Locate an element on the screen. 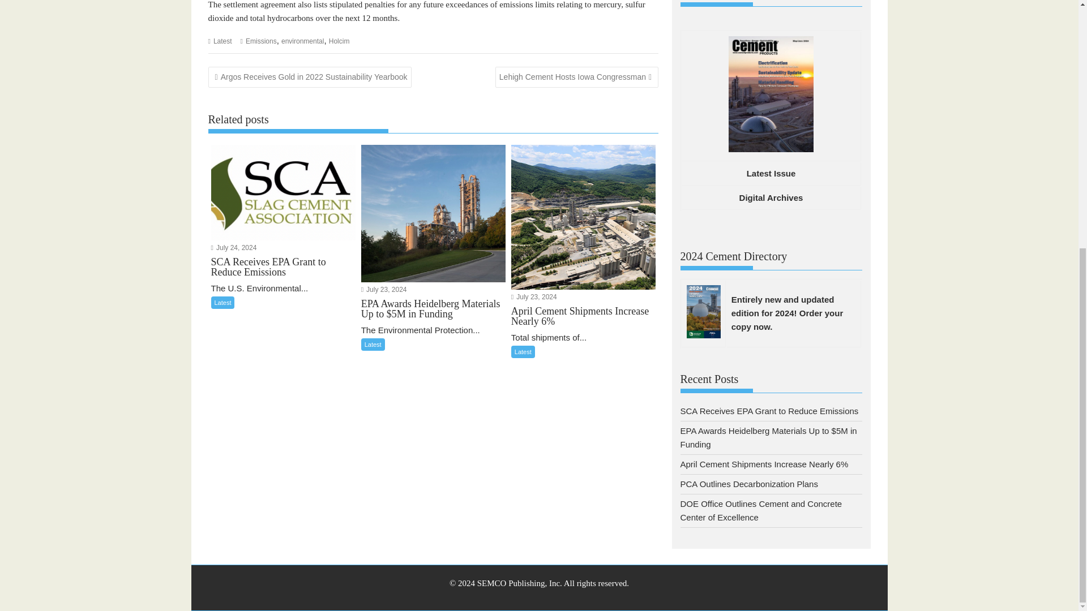 This screenshot has width=1087, height=611. Latest is located at coordinates (222, 41).